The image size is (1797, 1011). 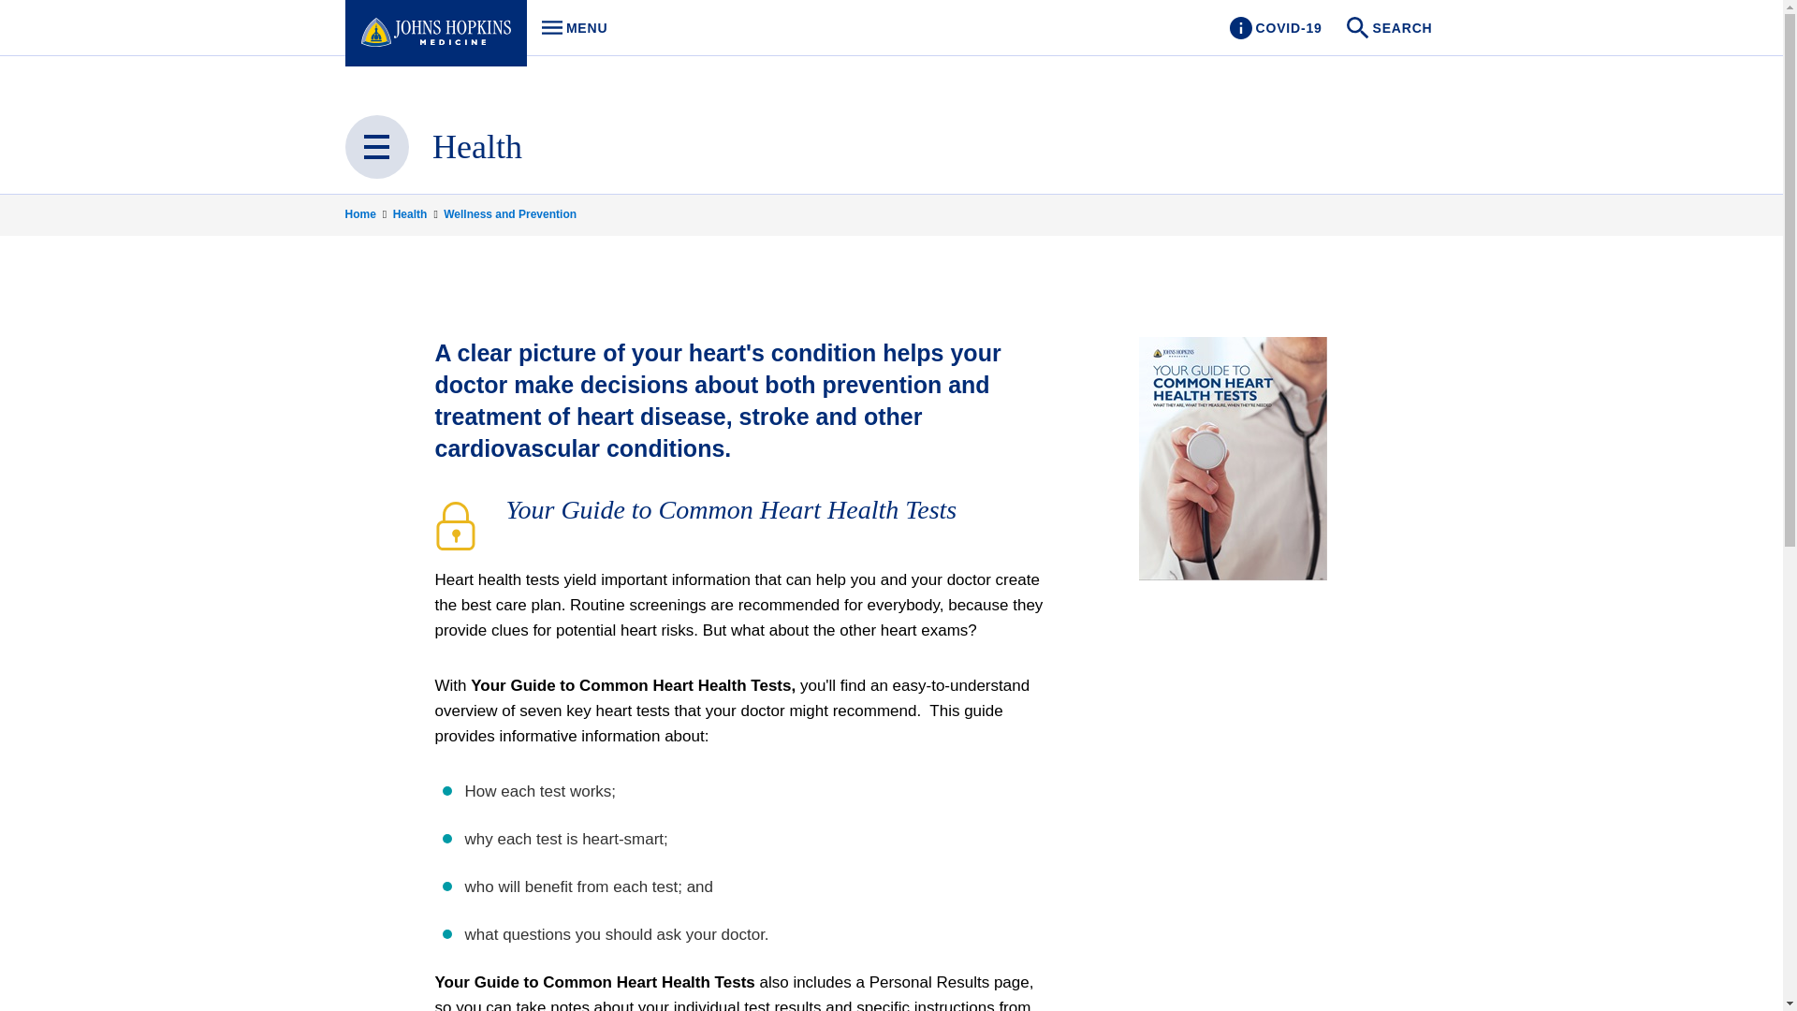 What do you see at coordinates (1275, 28) in the screenshot?
I see `COVID-19` at bounding box center [1275, 28].